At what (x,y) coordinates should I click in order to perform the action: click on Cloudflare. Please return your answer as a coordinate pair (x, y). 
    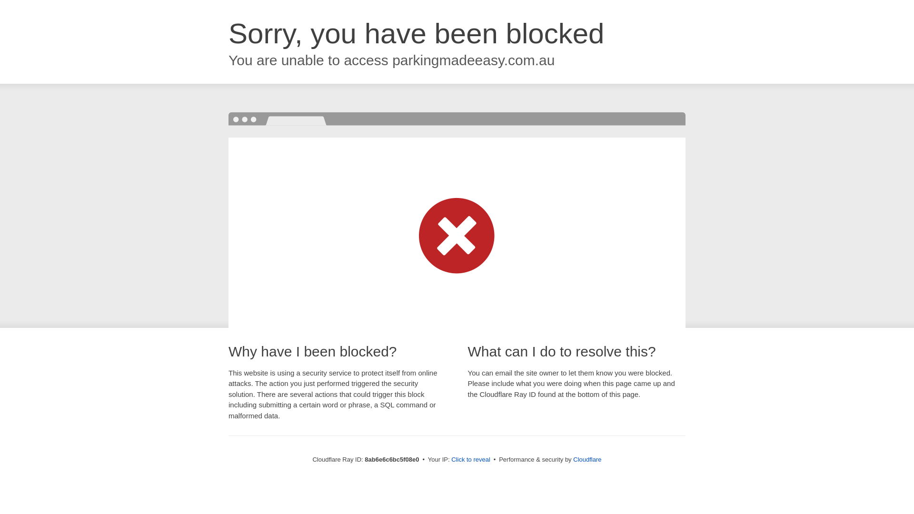
    Looking at the image, I should click on (587, 459).